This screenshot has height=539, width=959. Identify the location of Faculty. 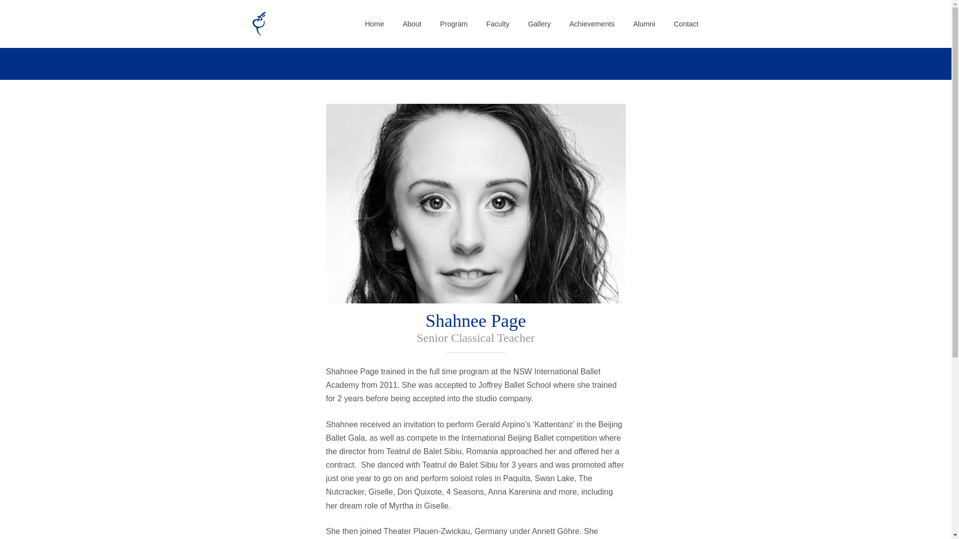
(497, 24).